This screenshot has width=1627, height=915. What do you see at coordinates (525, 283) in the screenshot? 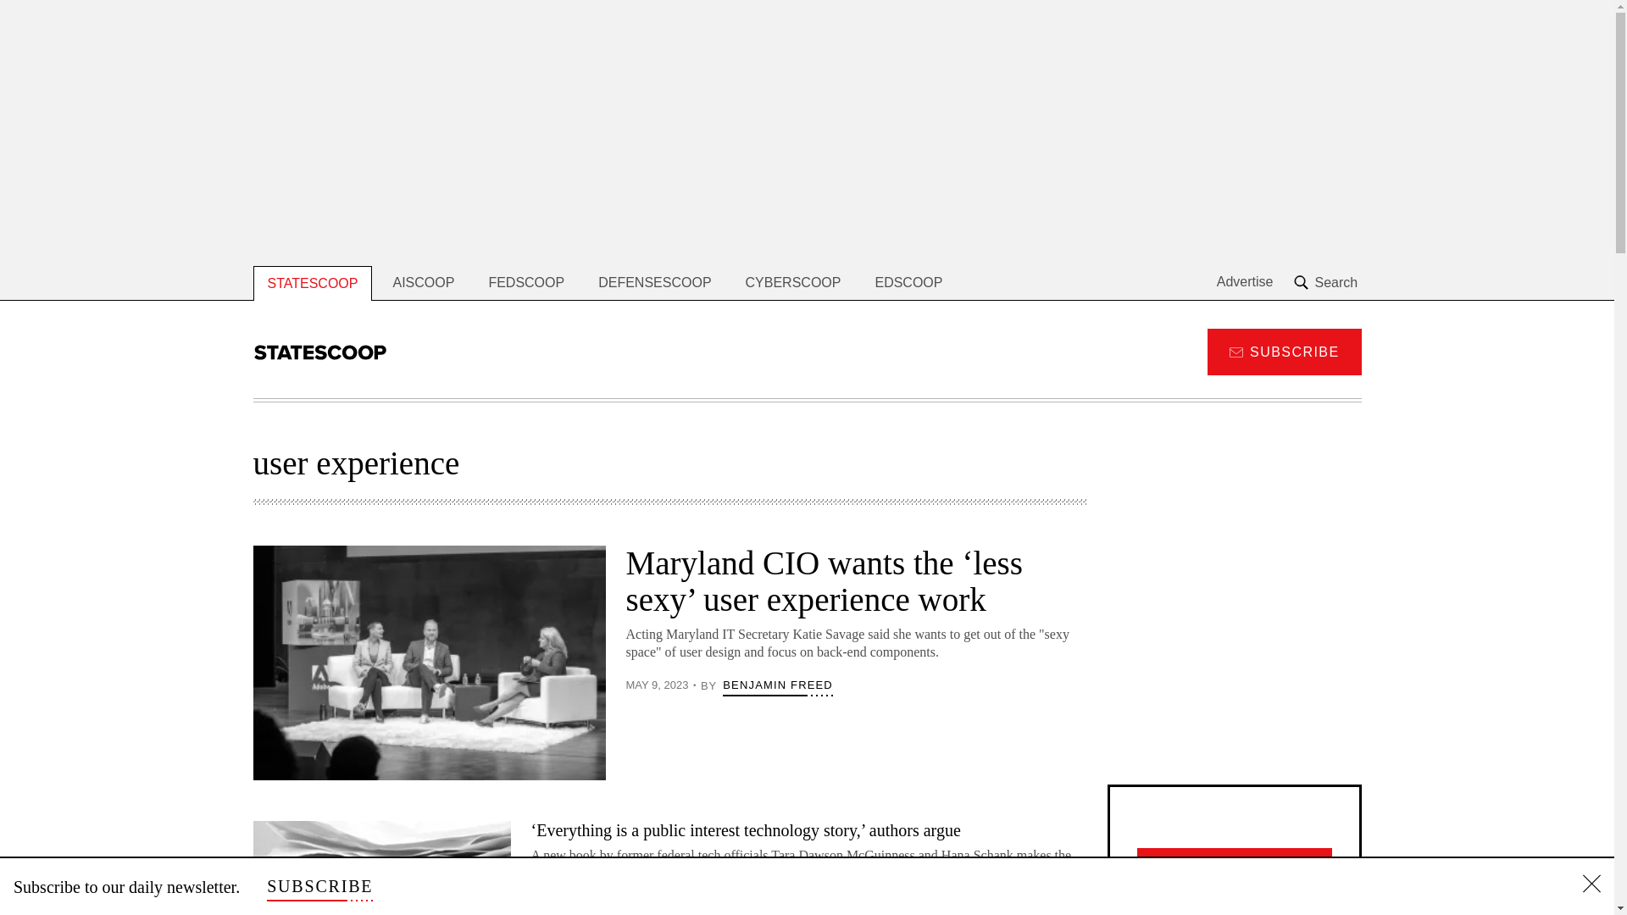
I see `FEDSCOOP` at bounding box center [525, 283].